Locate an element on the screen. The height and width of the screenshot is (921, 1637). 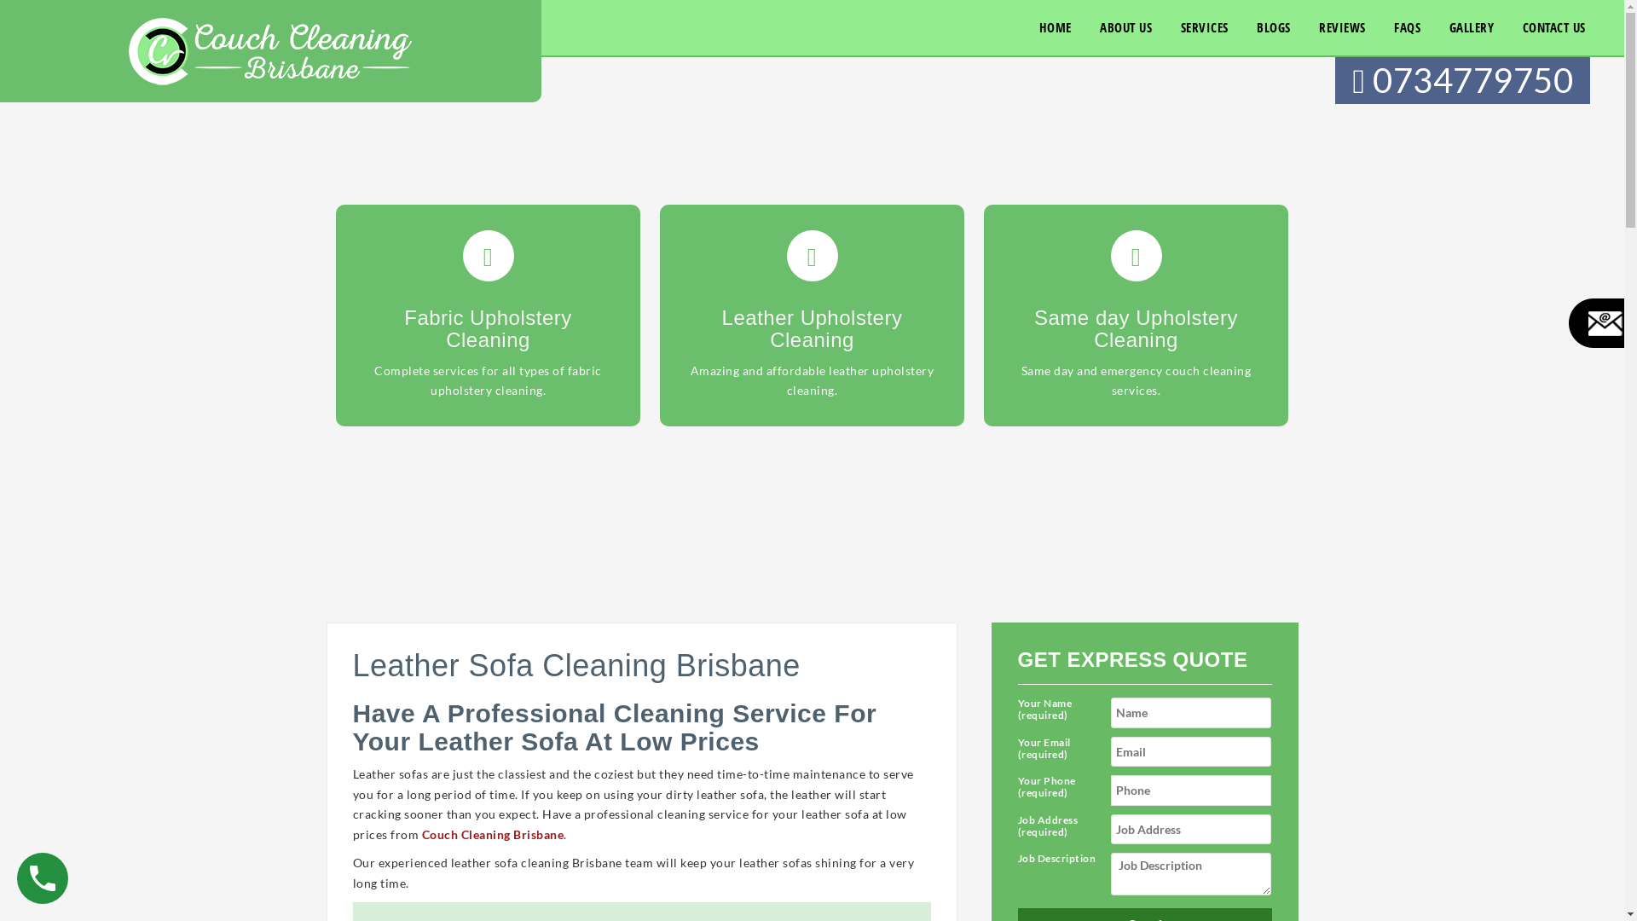
Couch Cleaning Brisbane is located at coordinates (270, 49).